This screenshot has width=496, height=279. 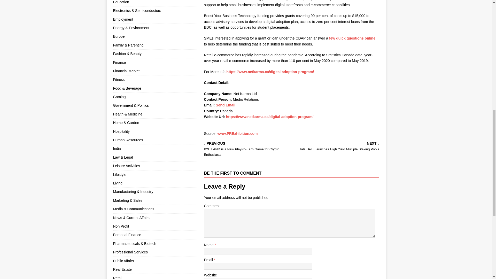 I want to click on few quick questions online, so click(x=352, y=38).